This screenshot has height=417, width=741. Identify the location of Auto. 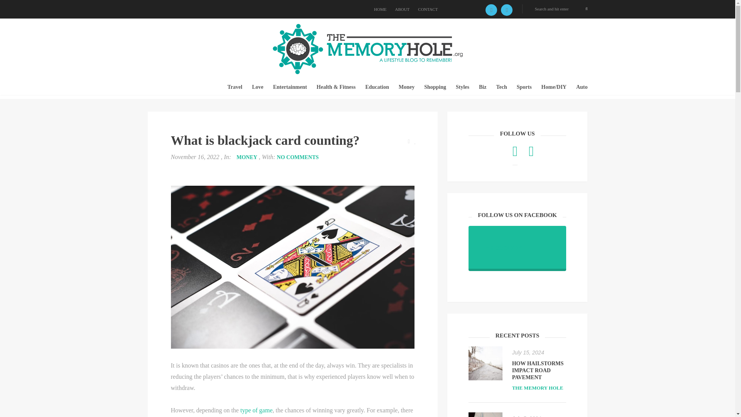
(582, 87).